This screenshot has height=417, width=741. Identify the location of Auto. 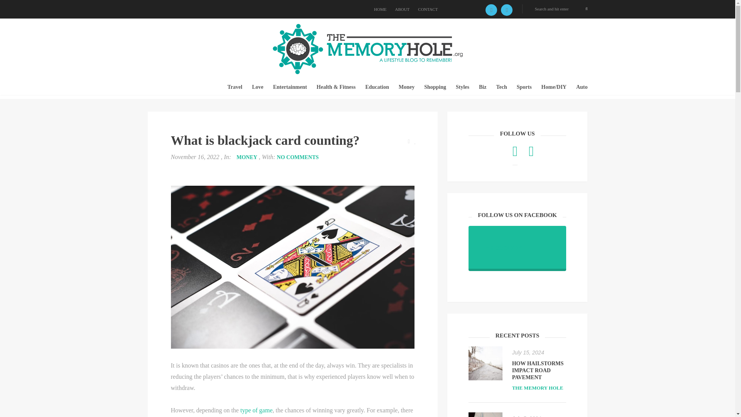
(582, 87).